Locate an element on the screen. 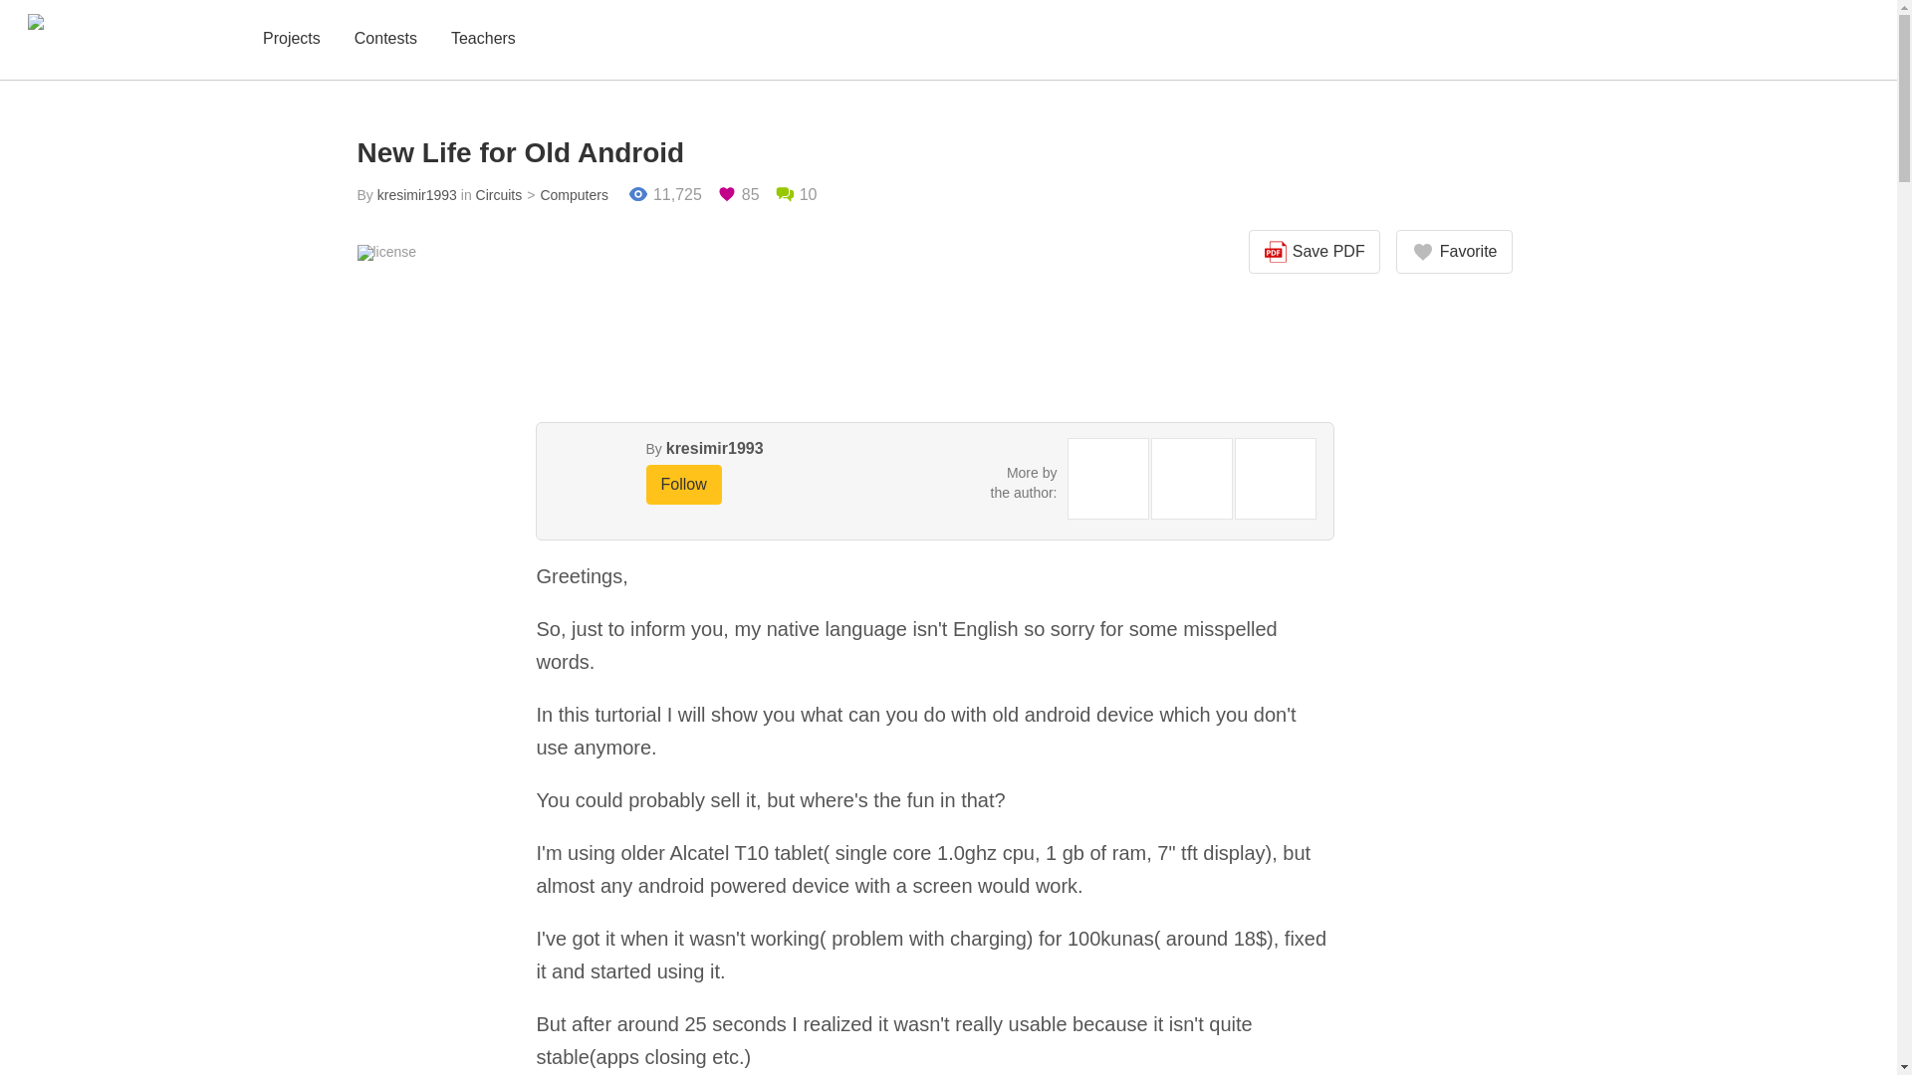 The height and width of the screenshot is (1075, 1912). Contests is located at coordinates (384, 40).